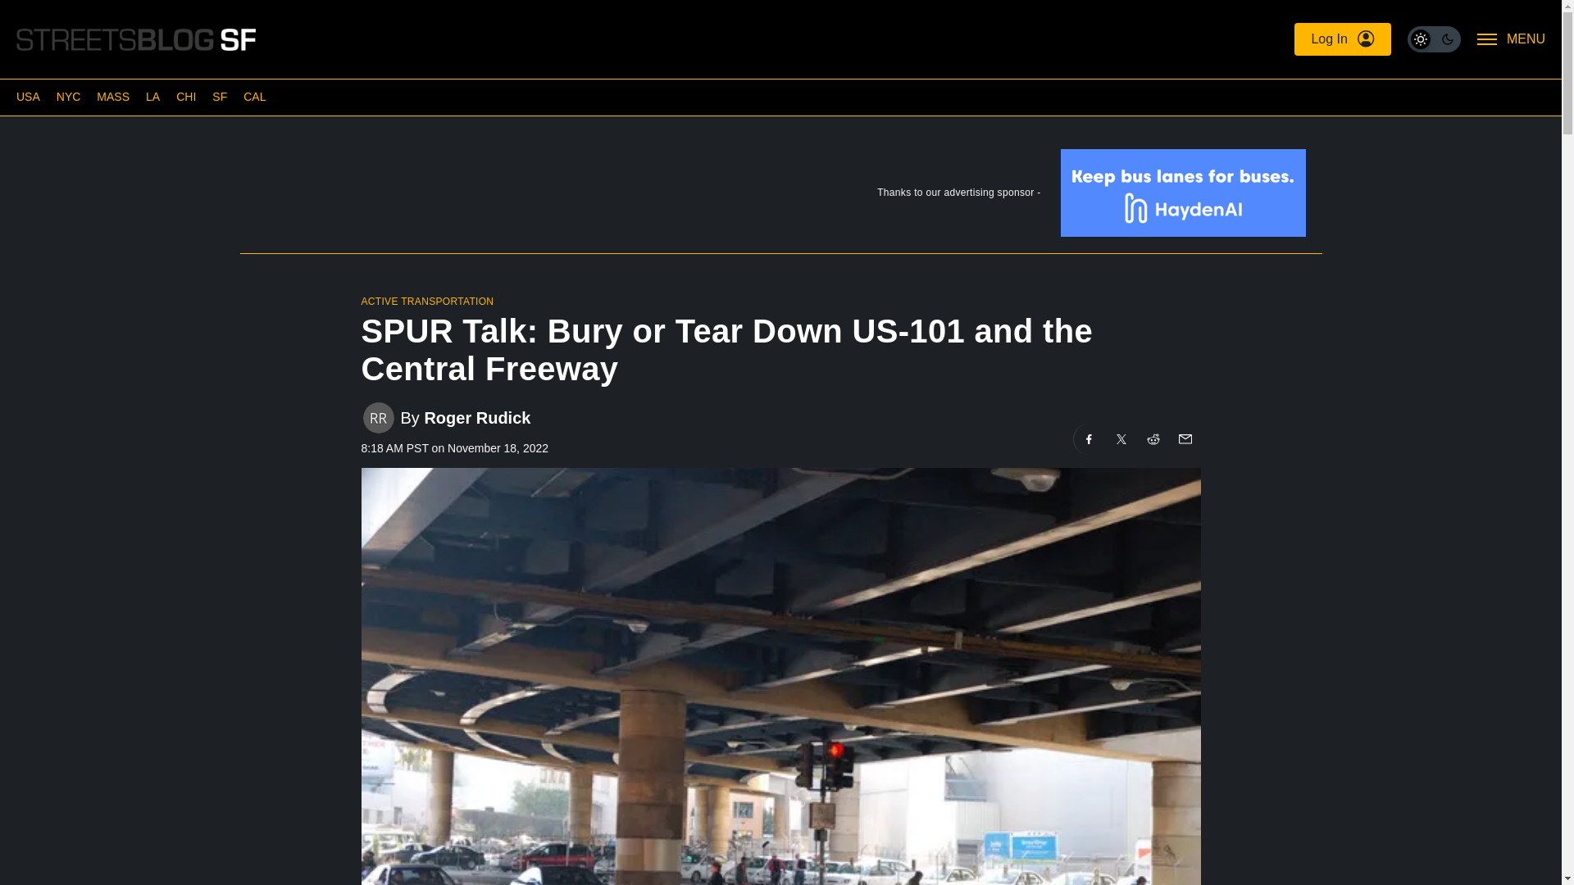 This screenshot has height=885, width=1574. I want to click on MENU, so click(1512, 39).